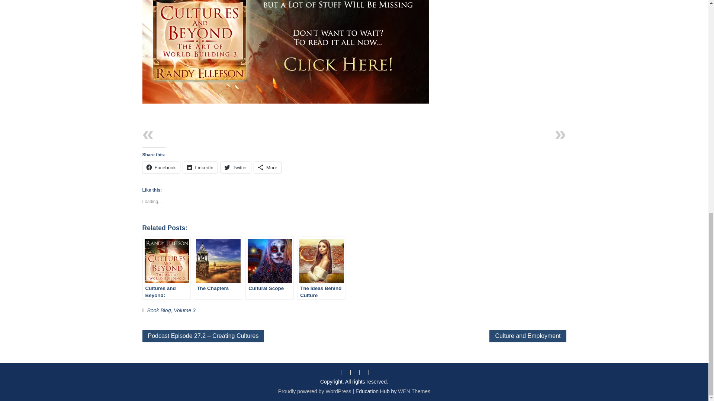 This screenshot has width=714, height=401. Describe the element at coordinates (236, 167) in the screenshot. I see `Click to share on Twitter` at that location.